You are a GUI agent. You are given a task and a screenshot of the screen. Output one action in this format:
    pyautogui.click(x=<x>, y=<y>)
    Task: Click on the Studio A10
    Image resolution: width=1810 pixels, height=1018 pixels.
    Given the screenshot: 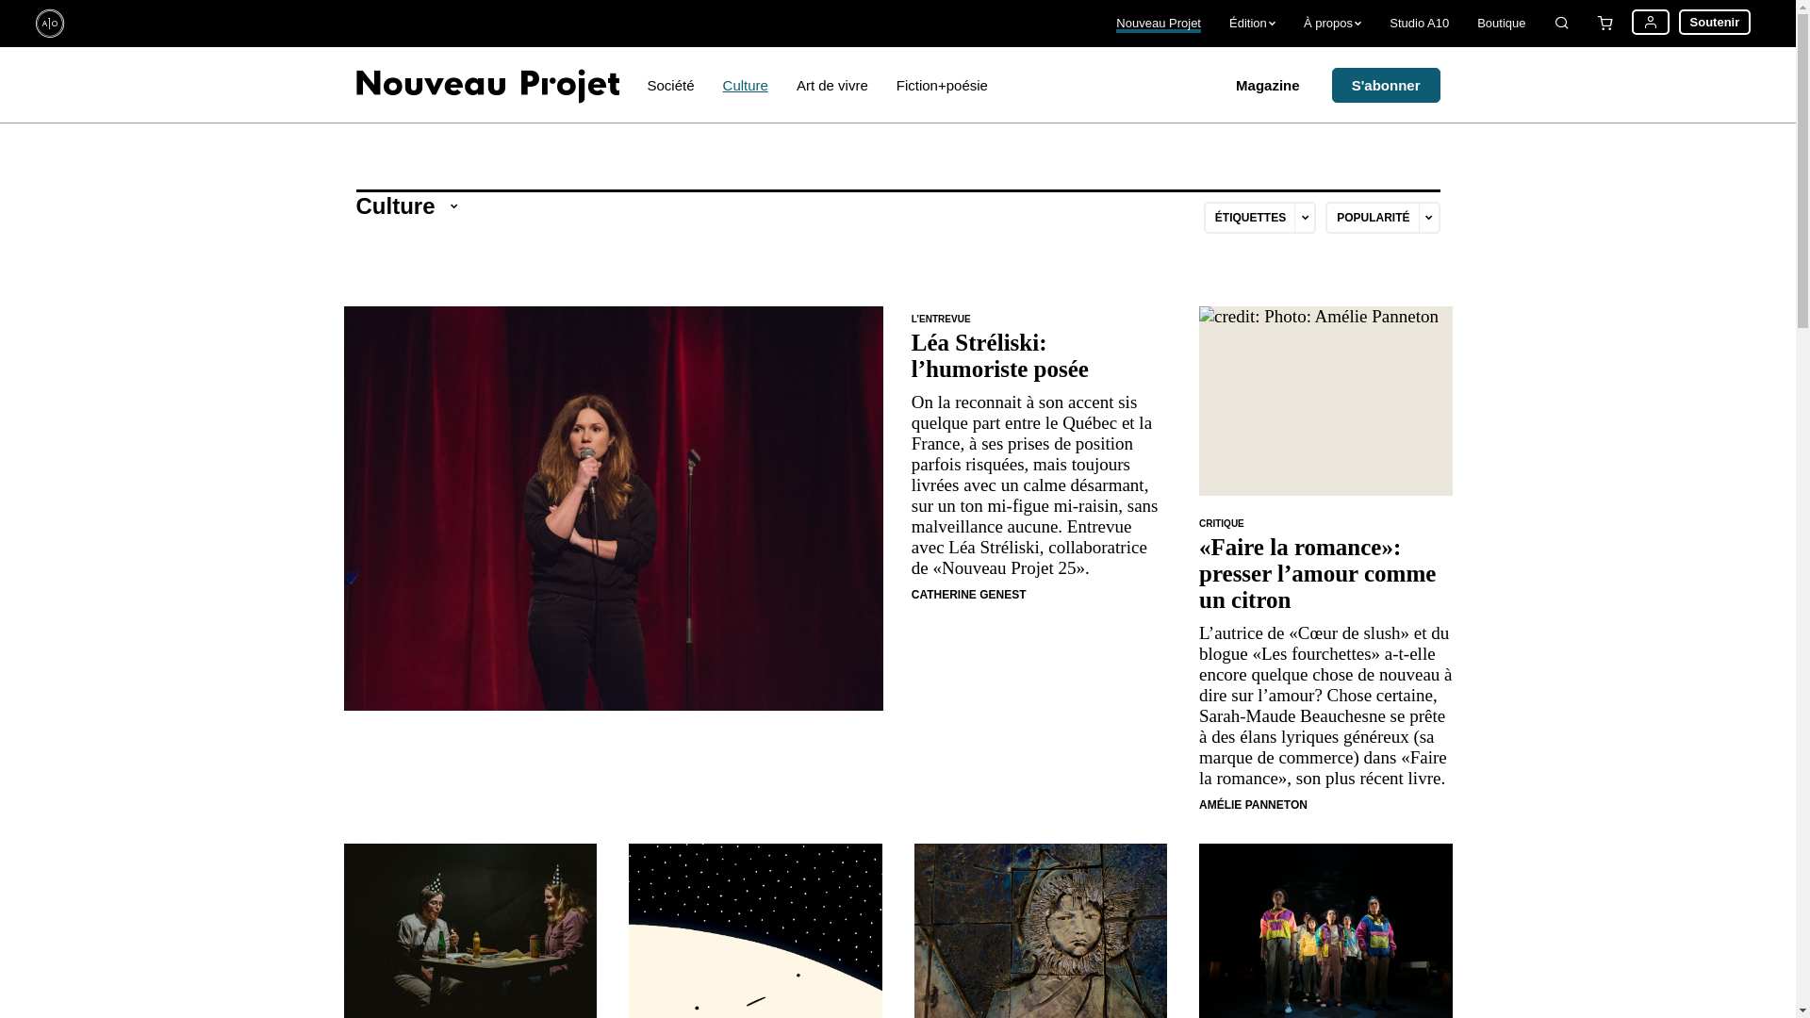 What is the action you would take?
    pyautogui.click(x=1420, y=24)
    